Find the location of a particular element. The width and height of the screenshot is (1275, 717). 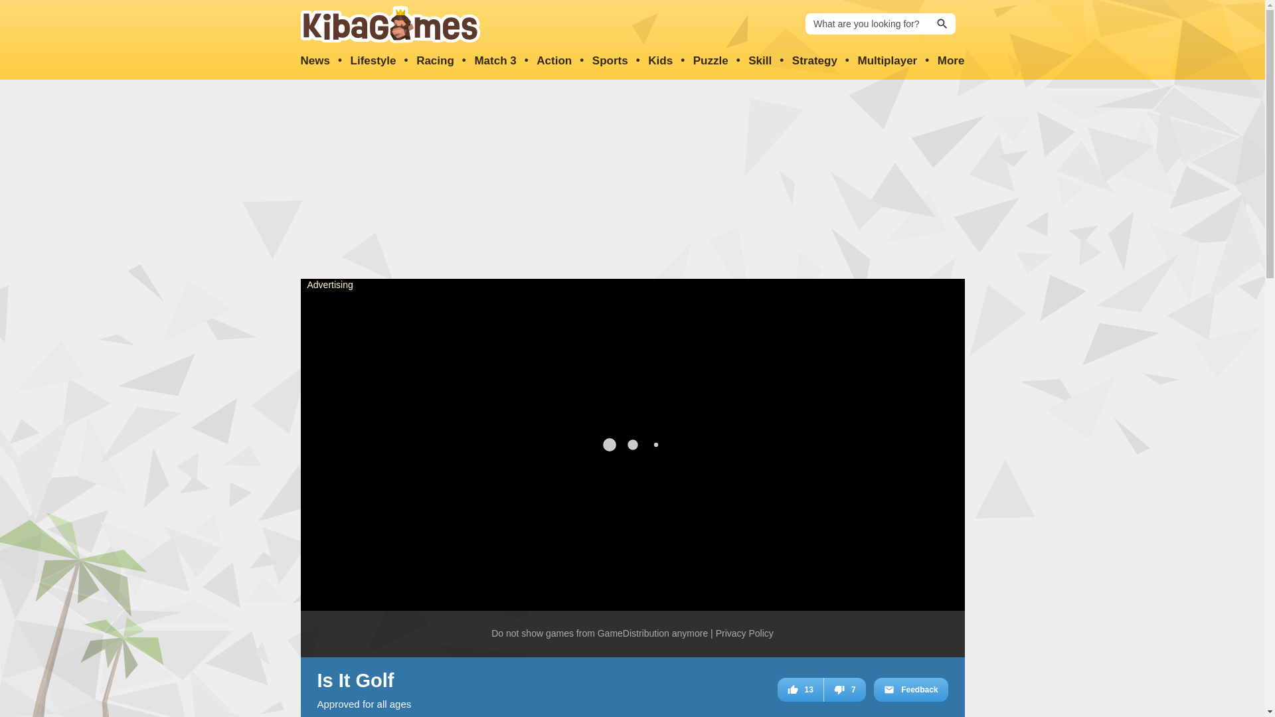

KibaGames is located at coordinates (389, 24).